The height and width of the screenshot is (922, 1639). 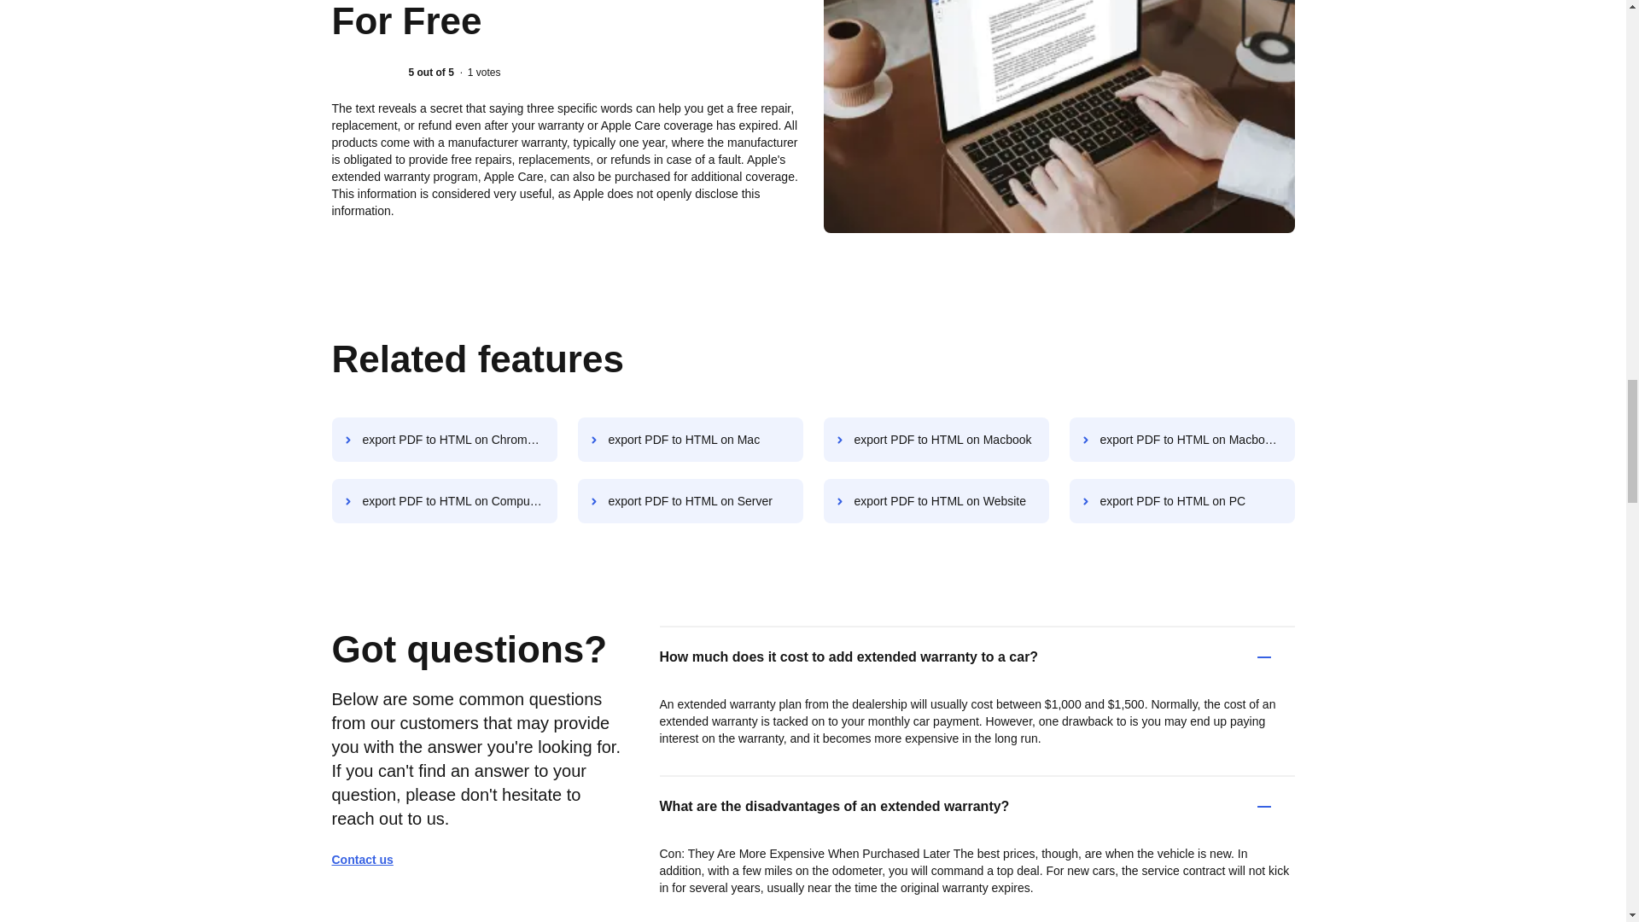 I want to click on export PDF to HTML on Macbook Pro, so click(x=1181, y=440).